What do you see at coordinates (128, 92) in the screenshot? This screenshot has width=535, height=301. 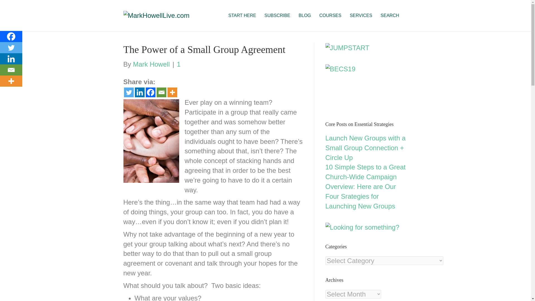 I see `Twitter` at bounding box center [128, 92].